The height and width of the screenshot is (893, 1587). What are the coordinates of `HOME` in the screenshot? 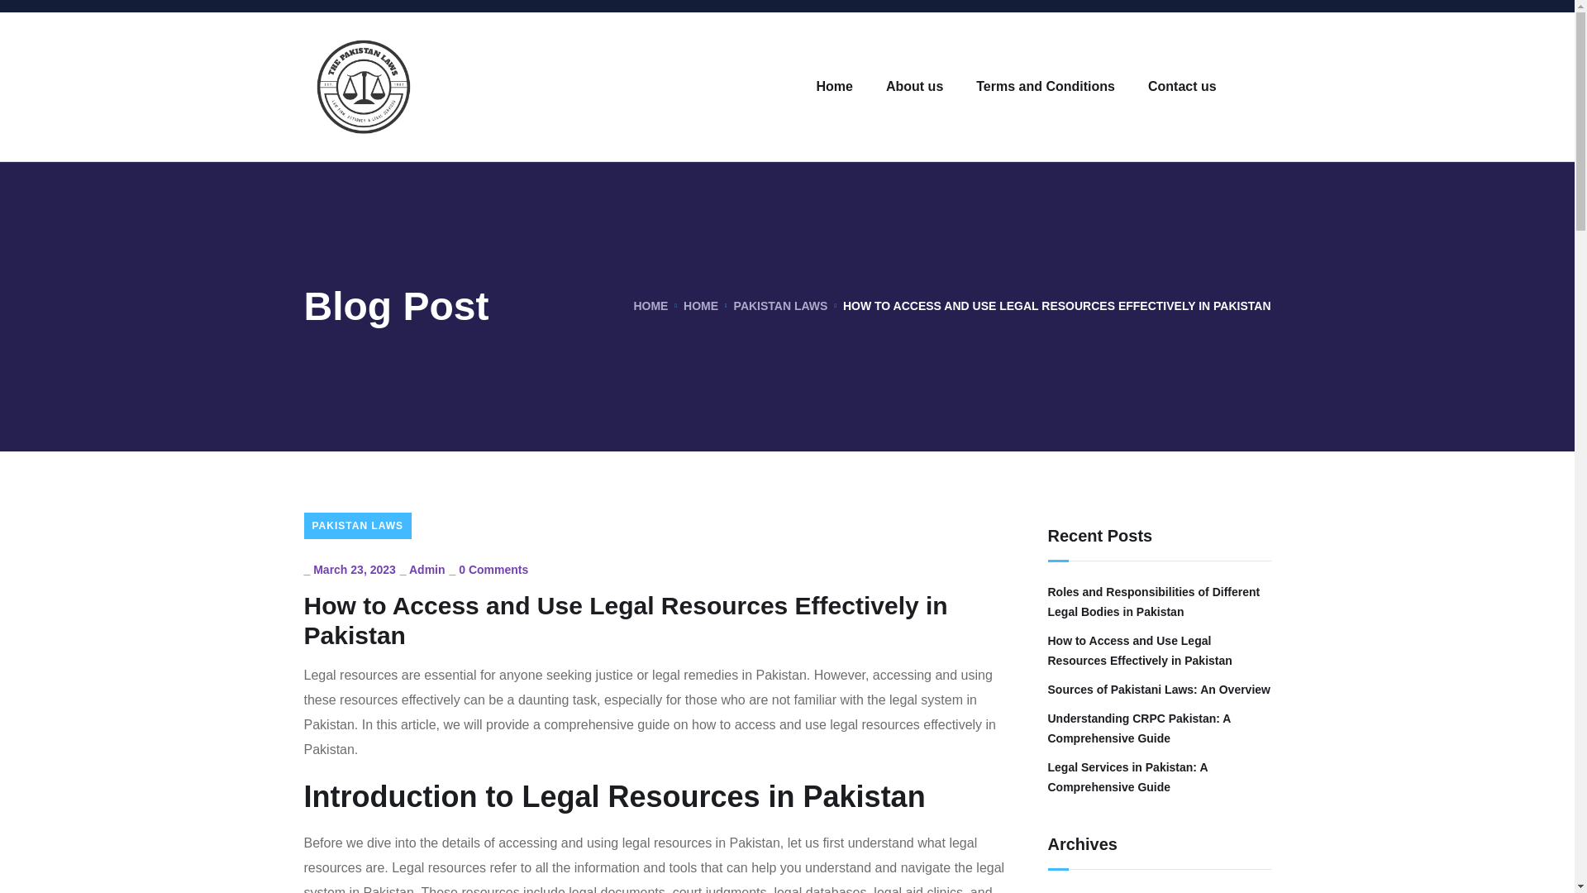 It's located at (701, 306).